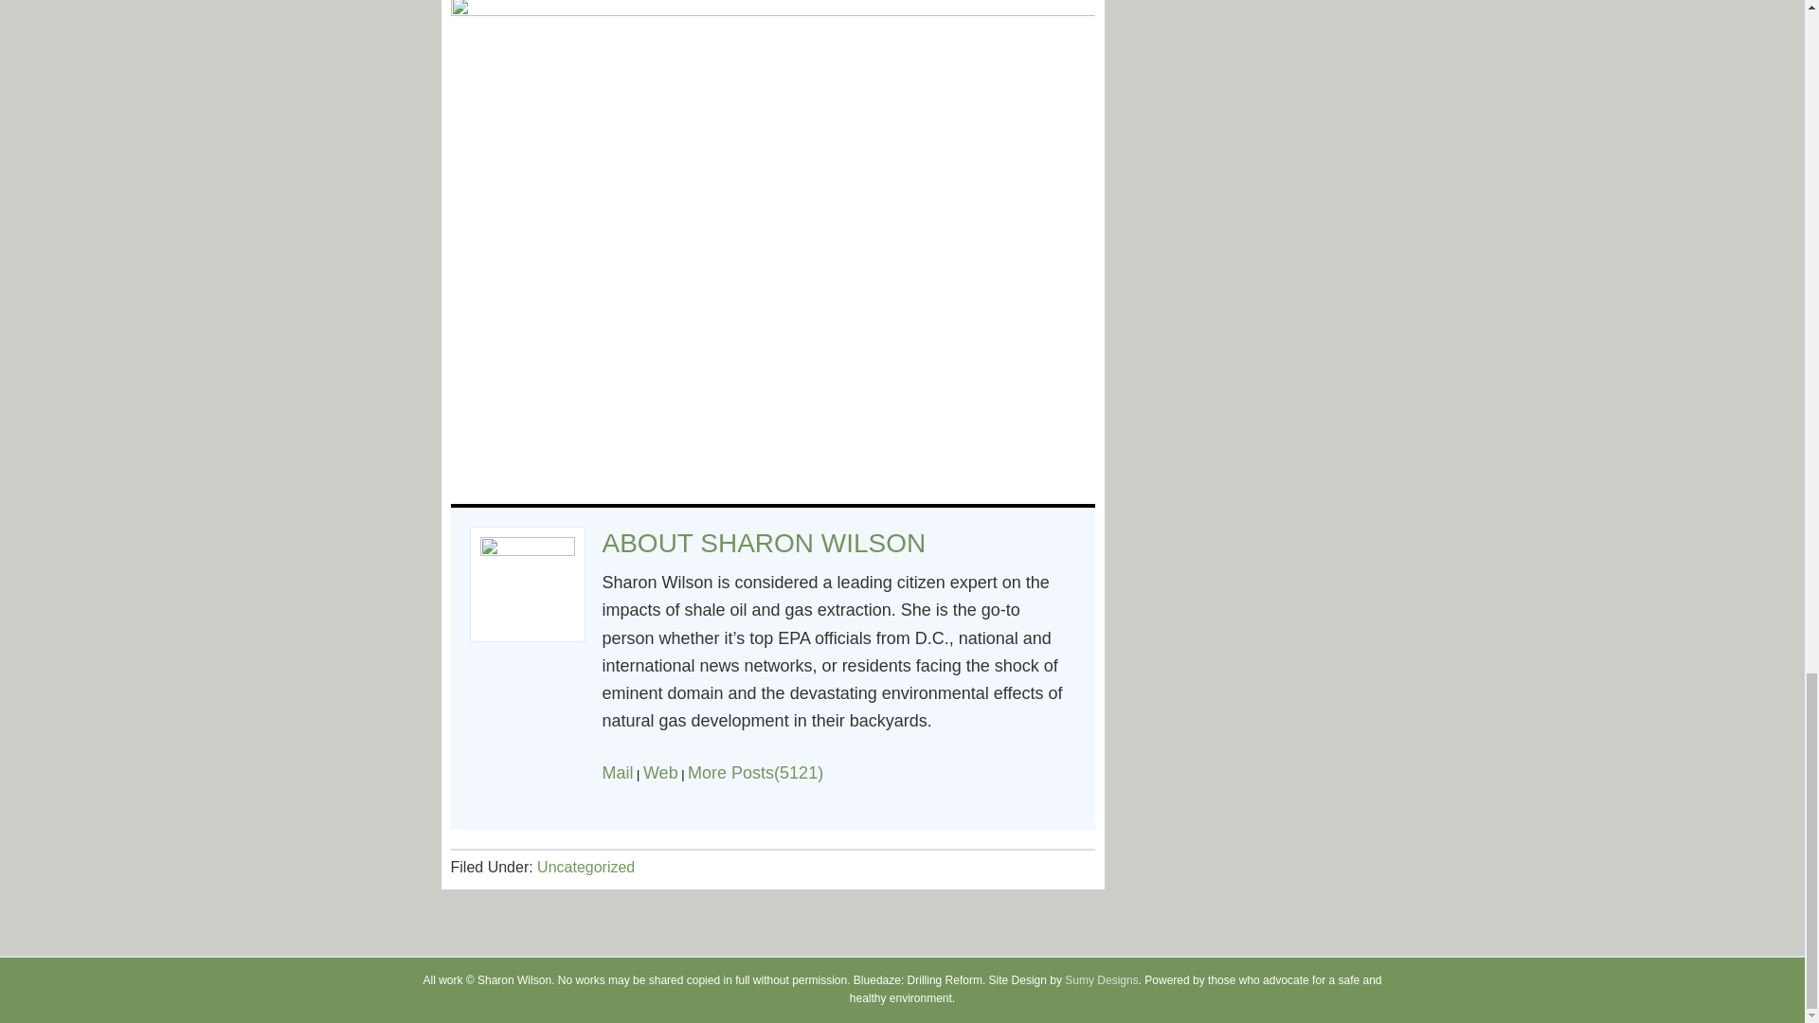 The height and width of the screenshot is (1023, 1819). Describe the element at coordinates (585, 868) in the screenshot. I see `Uncategorized` at that location.